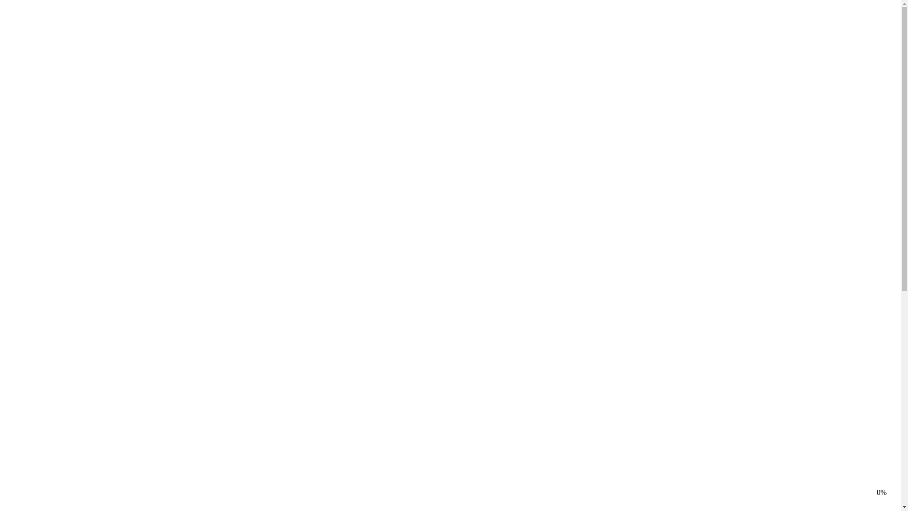 The height and width of the screenshot is (511, 908). Describe the element at coordinates (198, 276) in the screenshot. I see `Buy Vice` at that location.